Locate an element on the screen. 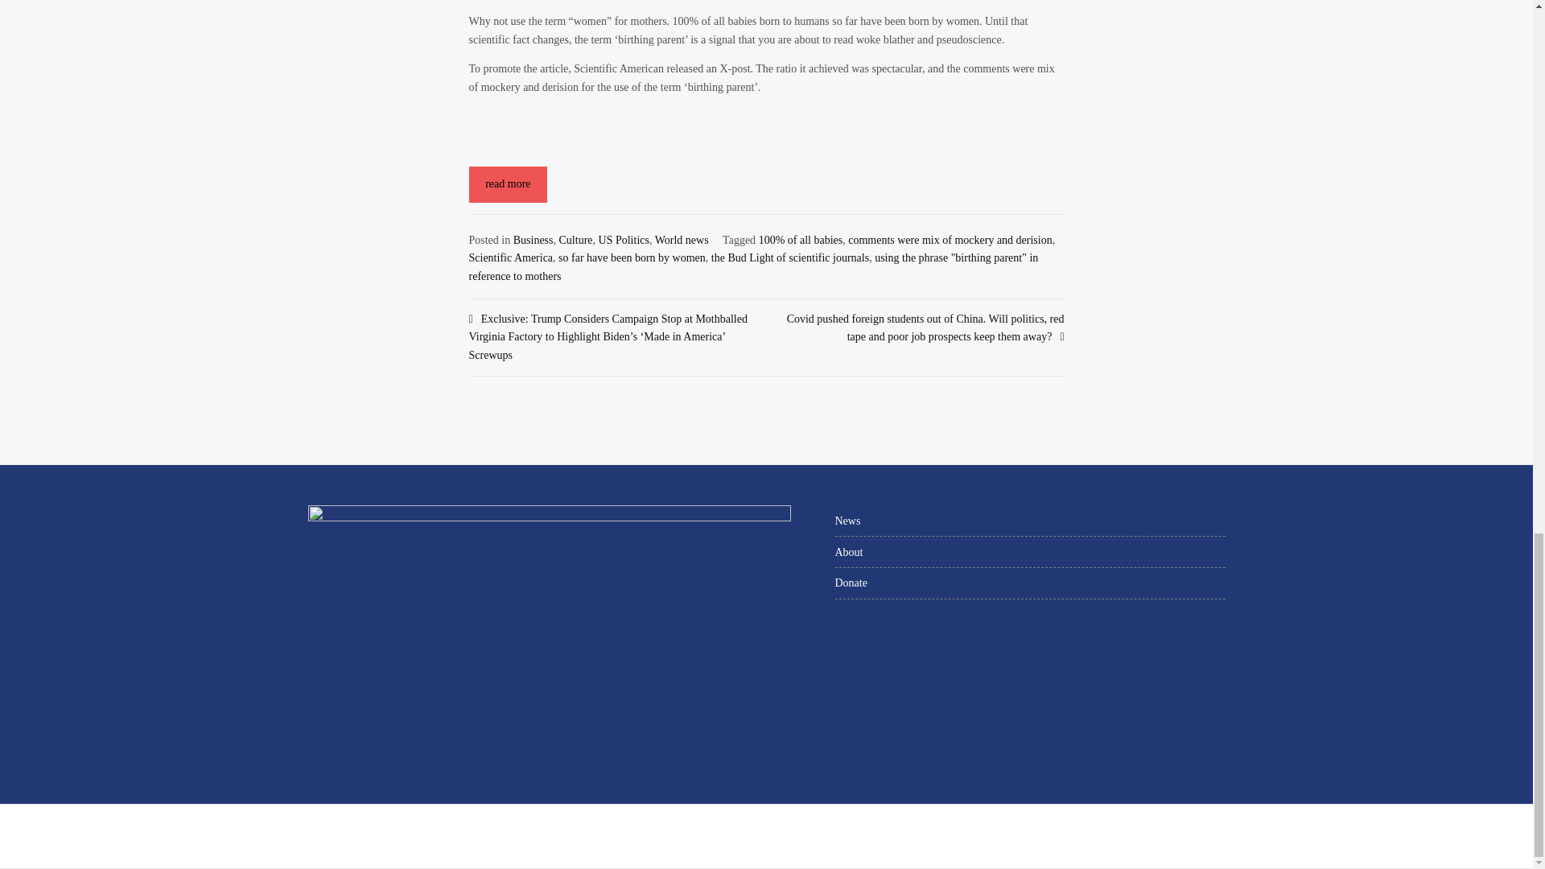 The width and height of the screenshot is (1545, 869). comments were mix of mockery and derision is located at coordinates (950, 240).